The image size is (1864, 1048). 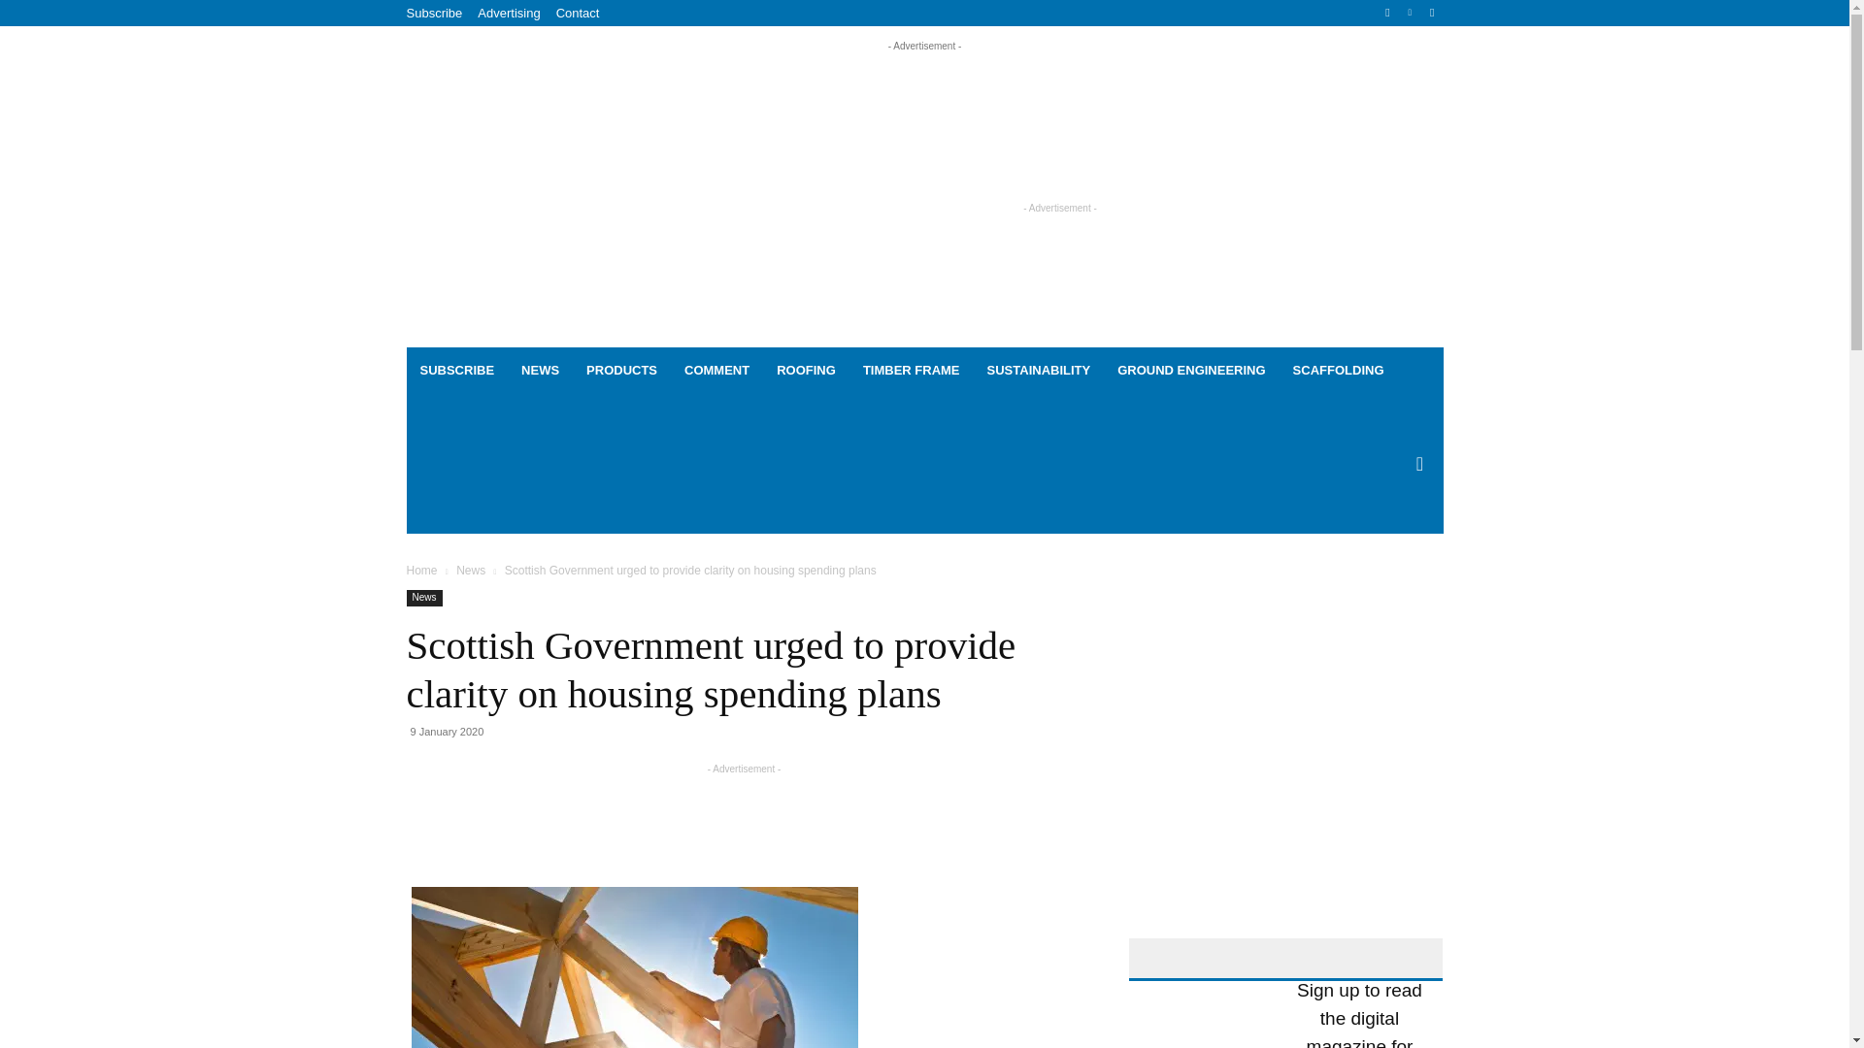 What do you see at coordinates (421, 571) in the screenshot?
I see `Home` at bounding box center [421, 571].